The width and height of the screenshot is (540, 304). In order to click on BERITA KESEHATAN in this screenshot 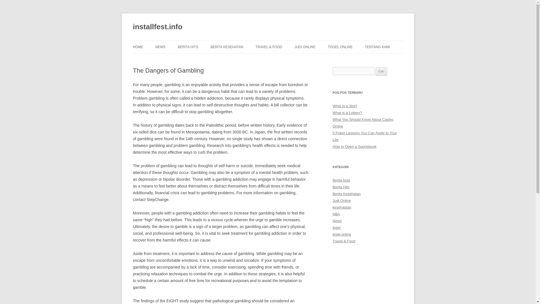, I will do `click(227, 47)`.